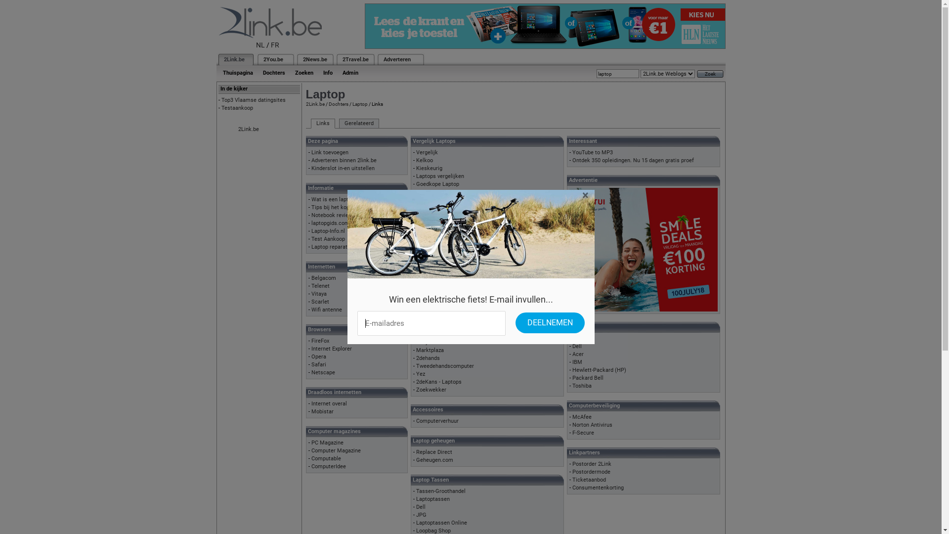 The image size is (949, 534). What do you see at coordinates (273, 59) in the screenshot?
I see `2You.be` at bounding box center [273, 59].